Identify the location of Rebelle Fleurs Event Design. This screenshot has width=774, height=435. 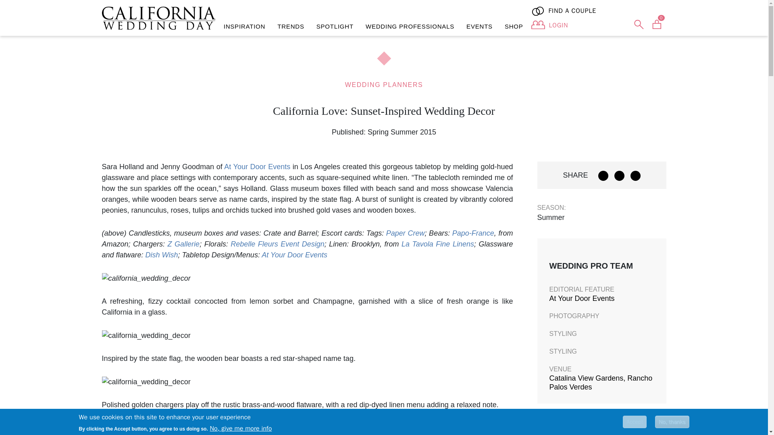
(277, 244).